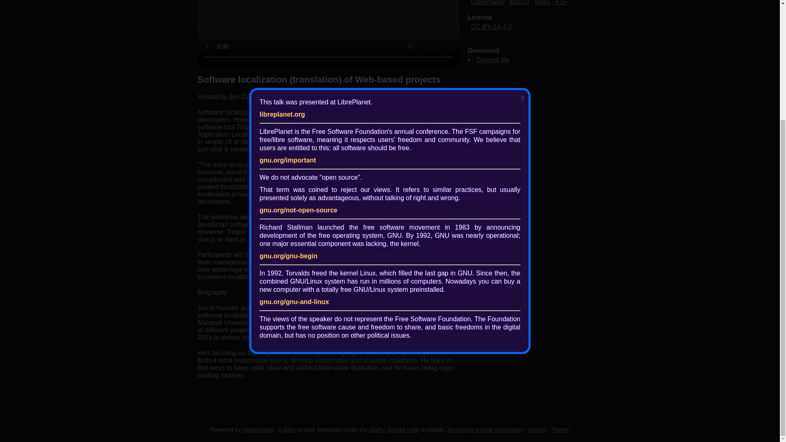 The width and height of the screenshot is (786, 442). I want to click on MediaGoblin, so click(259, 430).